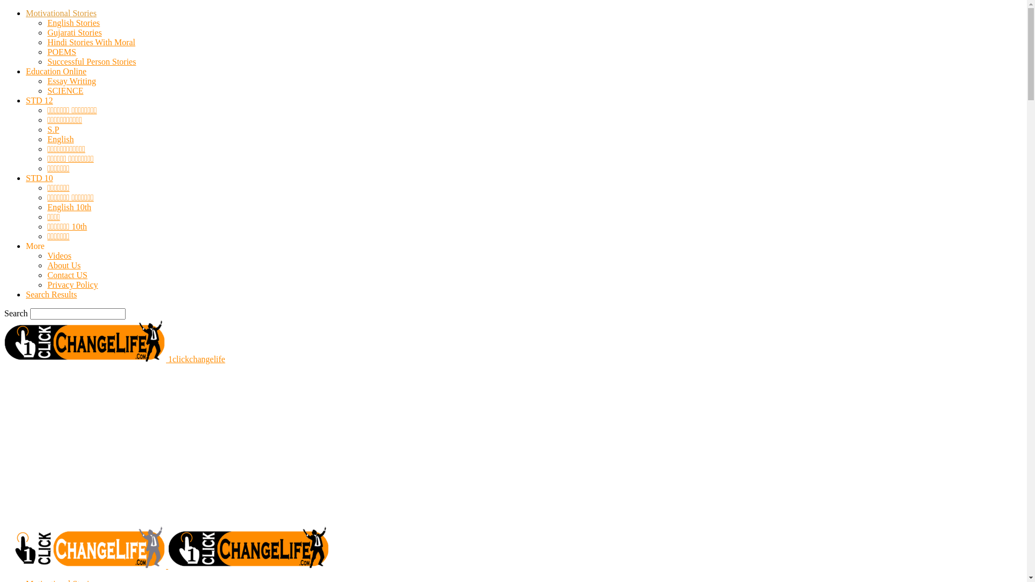 The width and height of the screenshot is (1035, 582). I want to click on Hindi Stories With Moral, so click(92, 42).